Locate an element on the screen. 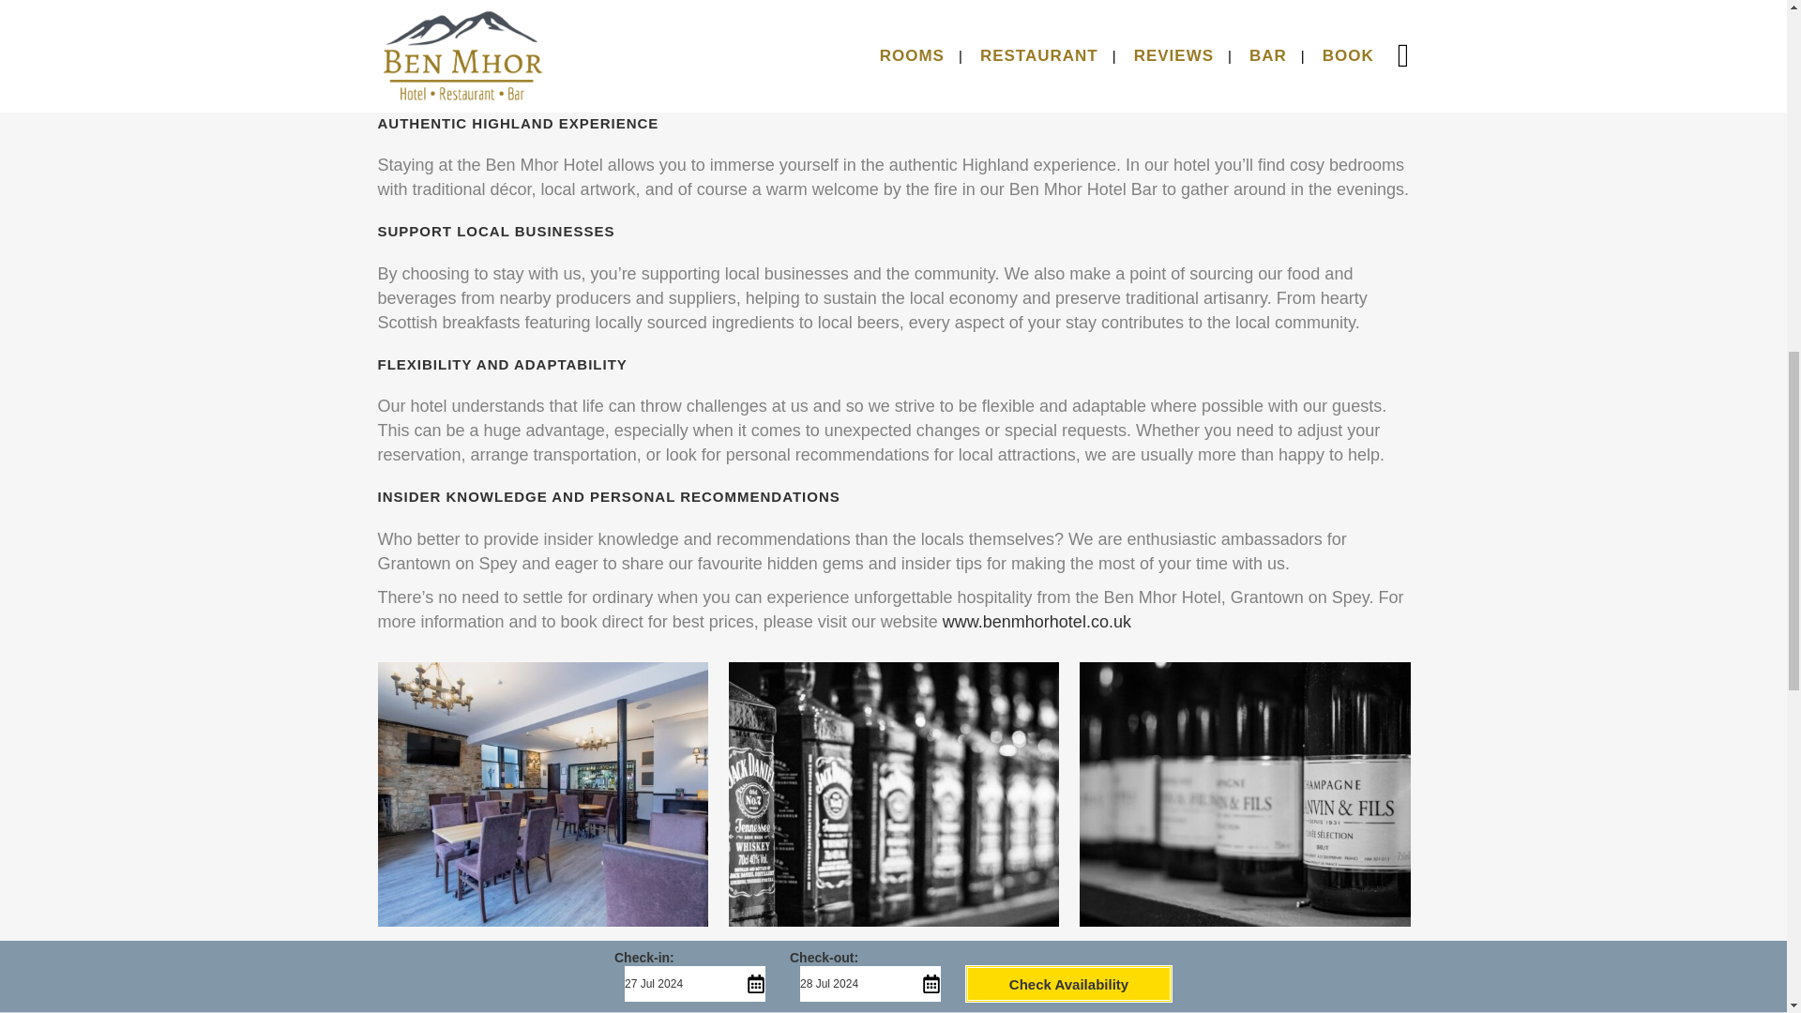  The Ben Mhor Bar is located at coordinates (893, 794).